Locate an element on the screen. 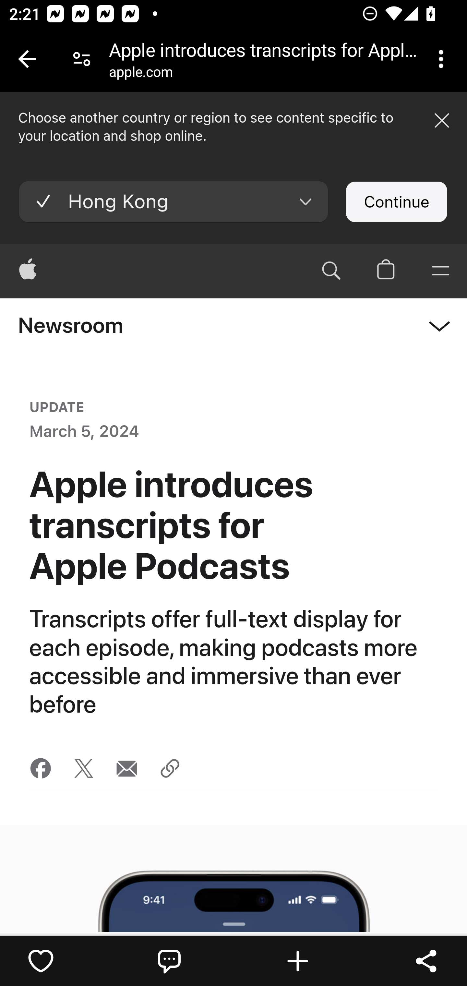 This screenshot has width=467, height=986. Share is located at coordinates (426, 961).